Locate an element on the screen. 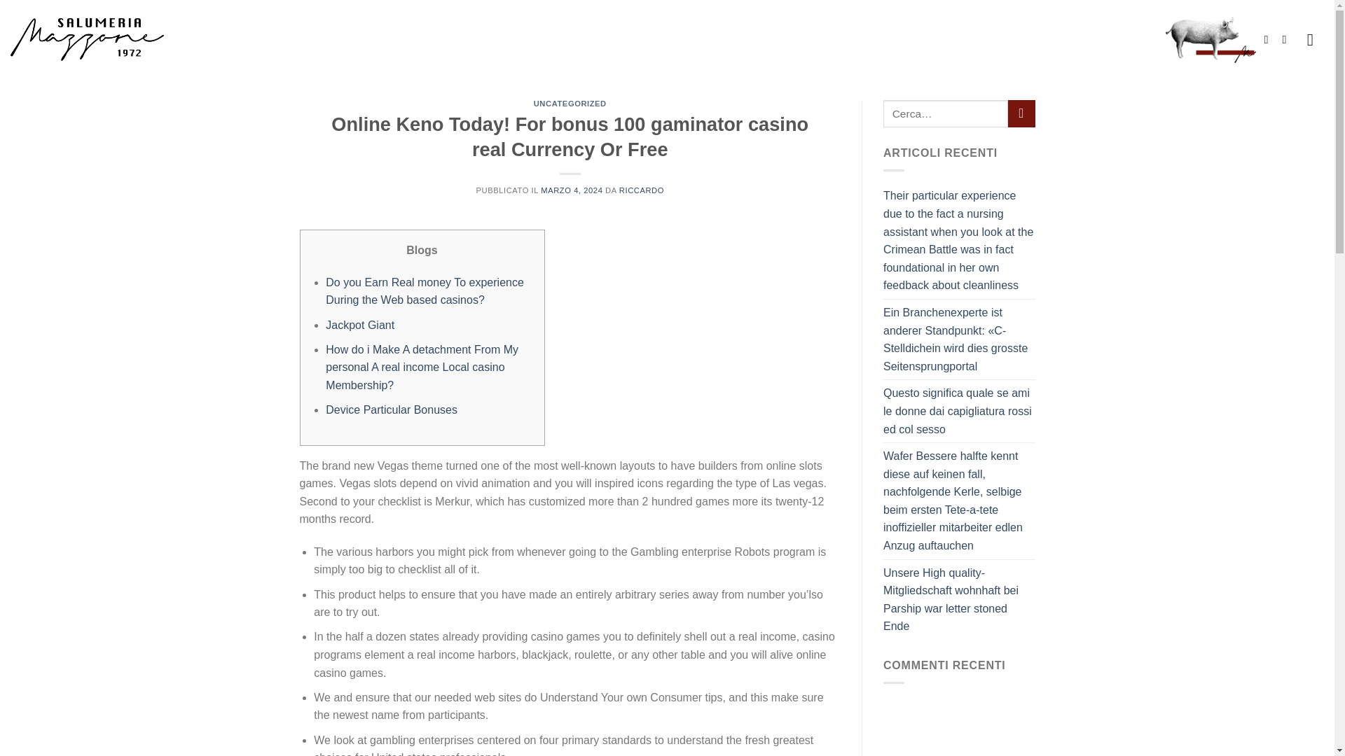  MARZO 4, 2024 is located at coordinates (572, 190).